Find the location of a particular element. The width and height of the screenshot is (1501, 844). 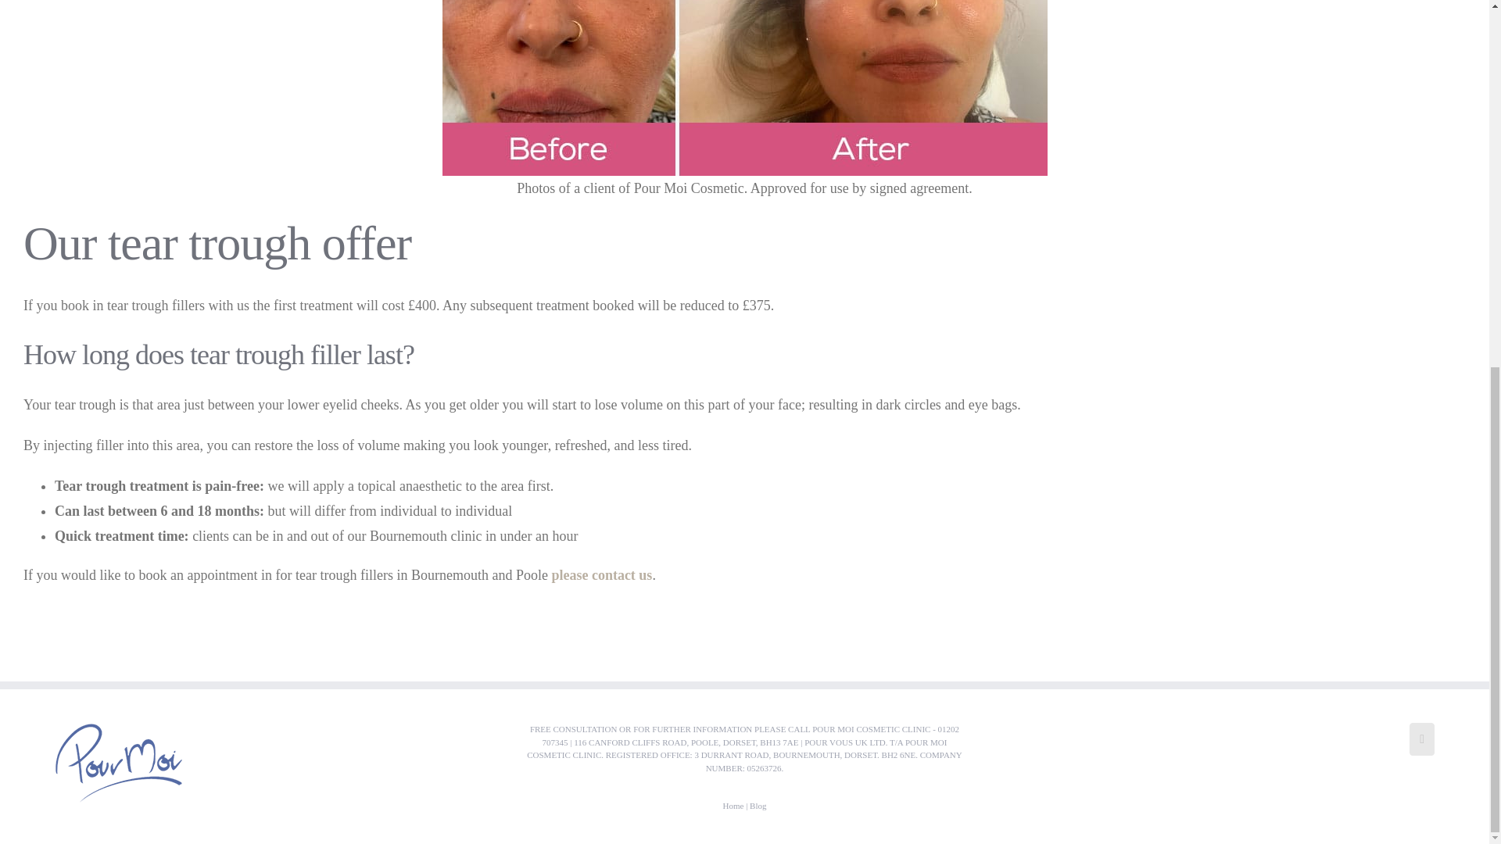

Blog is located at coordinates (757, 805).